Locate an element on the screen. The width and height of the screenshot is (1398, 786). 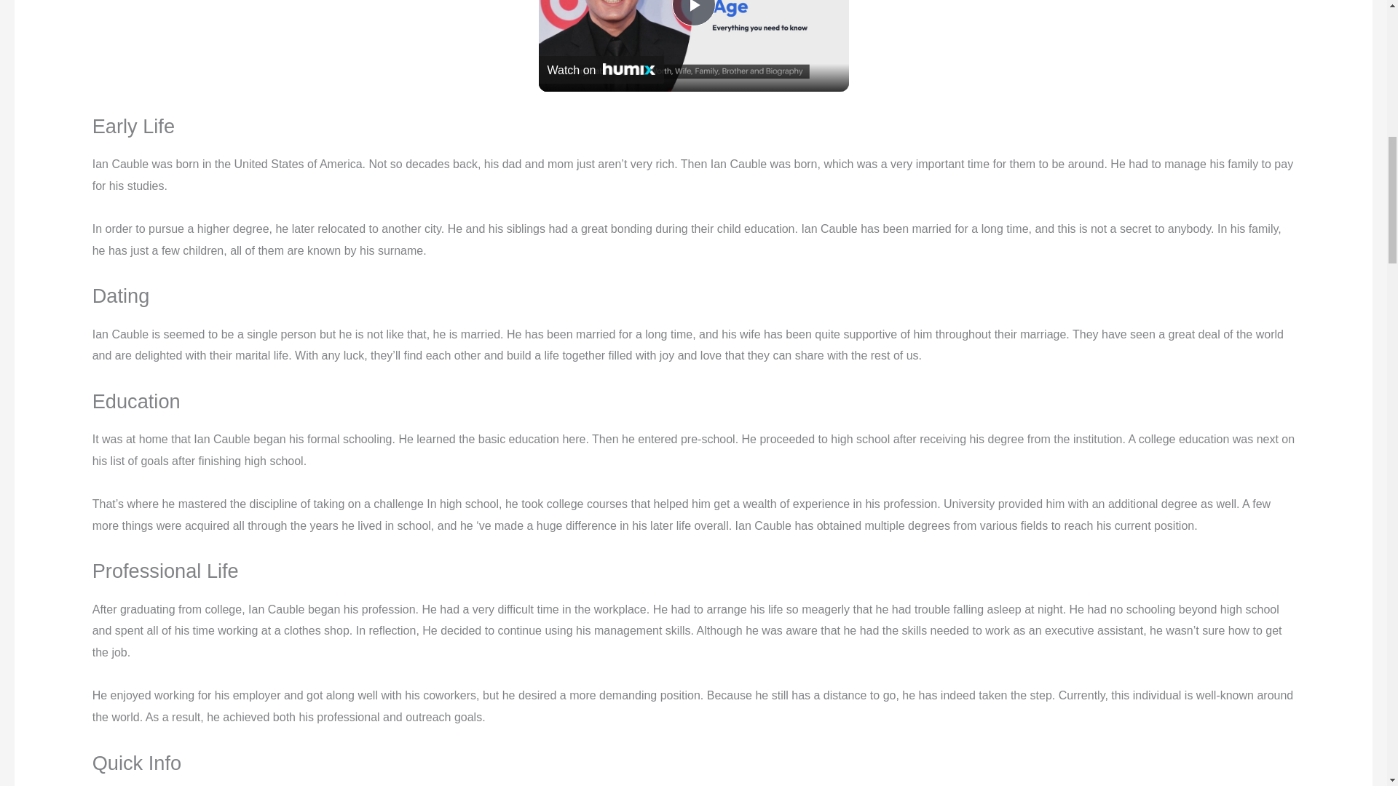
Play Video is located at coordinates (692, 13).